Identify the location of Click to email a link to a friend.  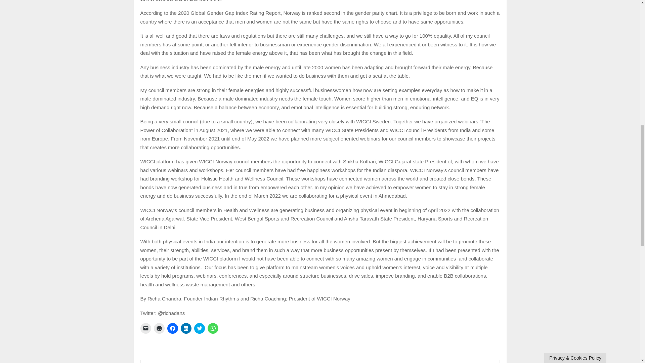
(146, 328).